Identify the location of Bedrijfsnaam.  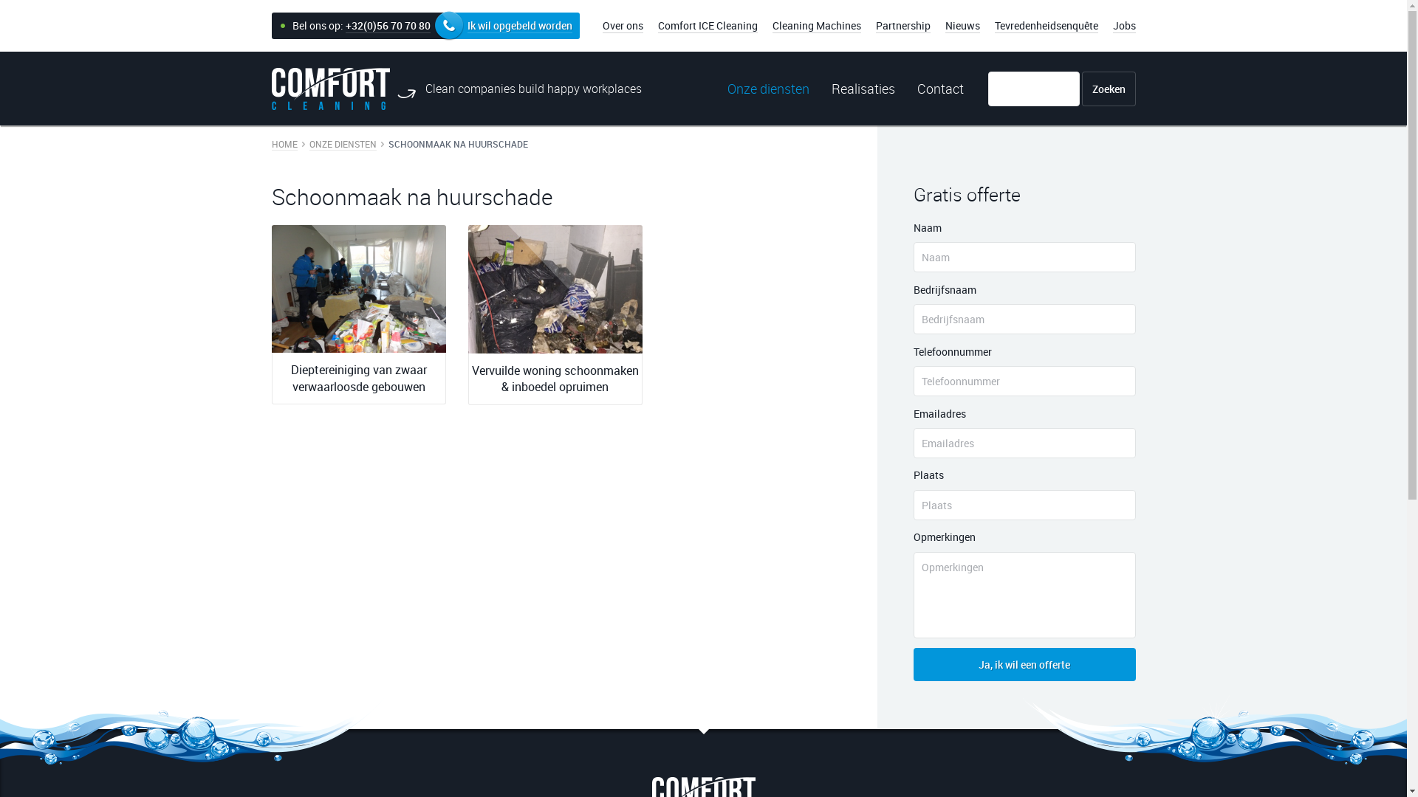
(1024, 319).